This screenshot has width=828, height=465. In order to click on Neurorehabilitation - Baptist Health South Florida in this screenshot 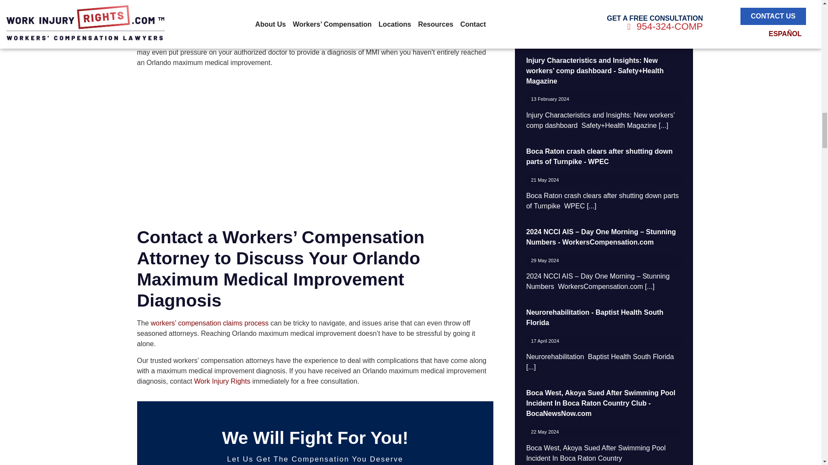, I will do `click(594, 318)`.